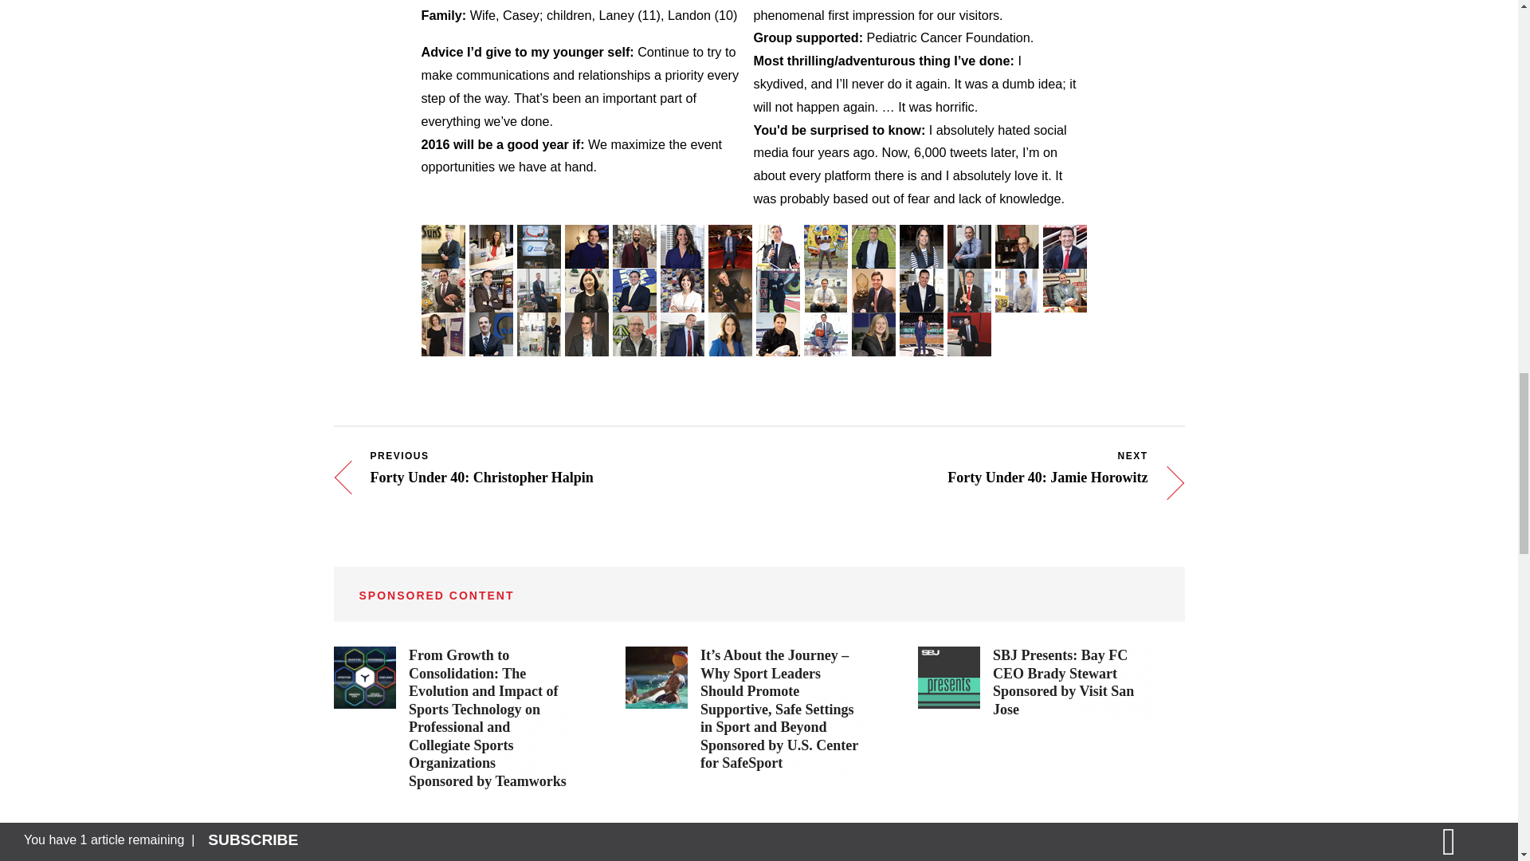  Describe the element at coordinates (969, 238) in the screenshot. I see `Todd Fischer` at that location.